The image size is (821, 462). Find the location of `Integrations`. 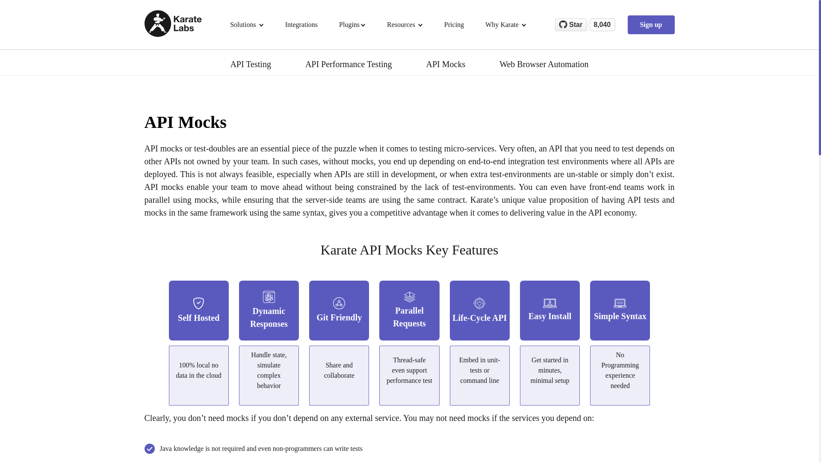

Integrations is located at coordinates (301, 25).